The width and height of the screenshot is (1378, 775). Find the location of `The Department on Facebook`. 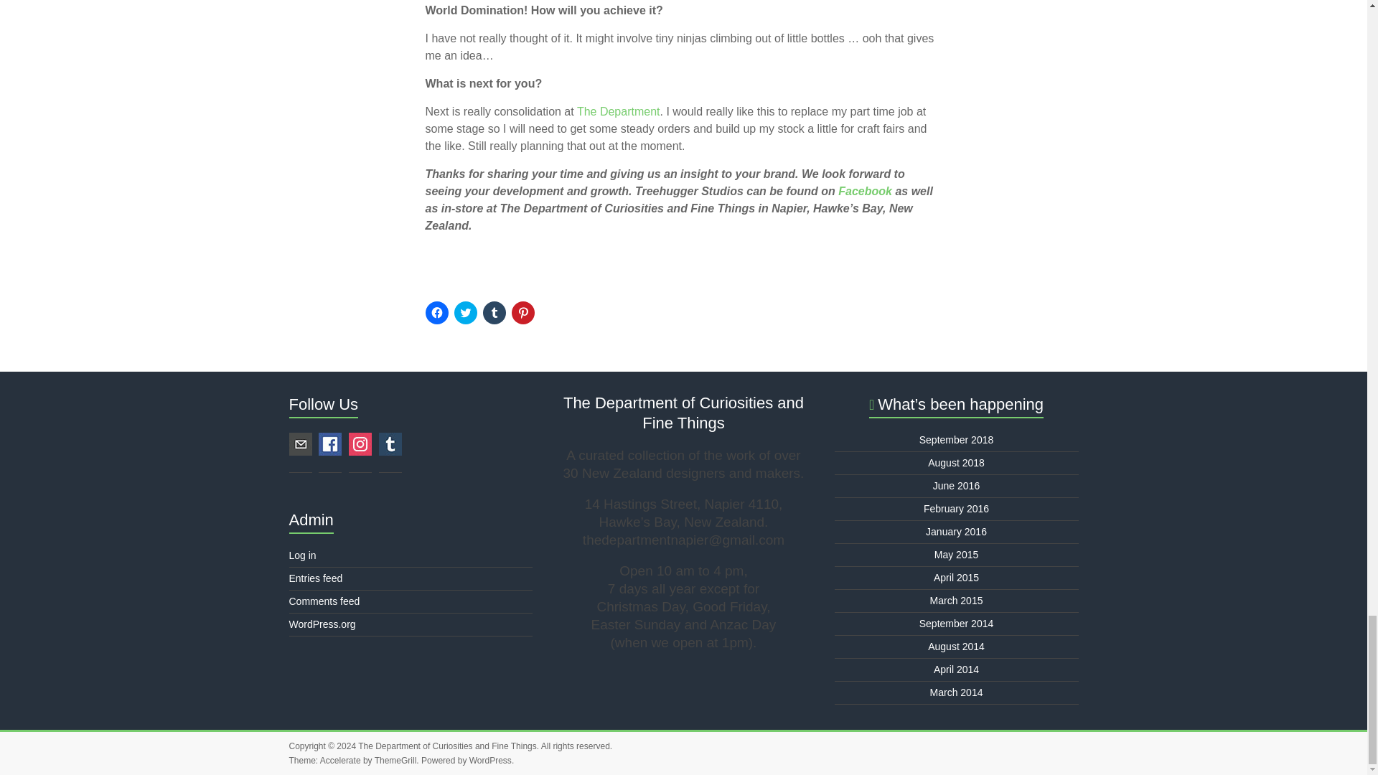

The Department on Facebook is located at coordinates (619, 111).